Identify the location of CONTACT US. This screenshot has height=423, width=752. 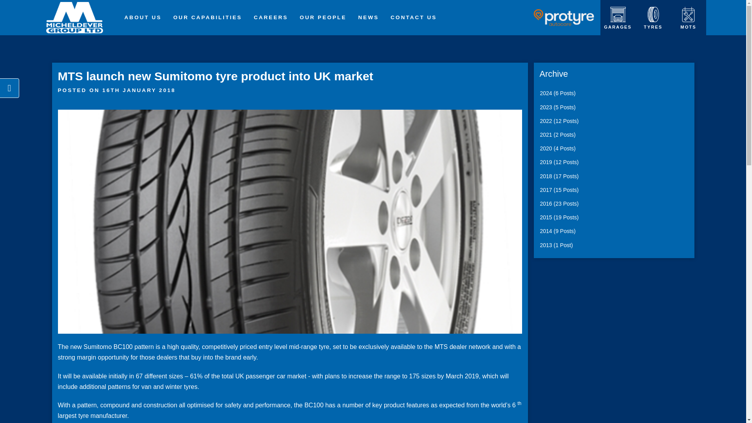
(414, 18).